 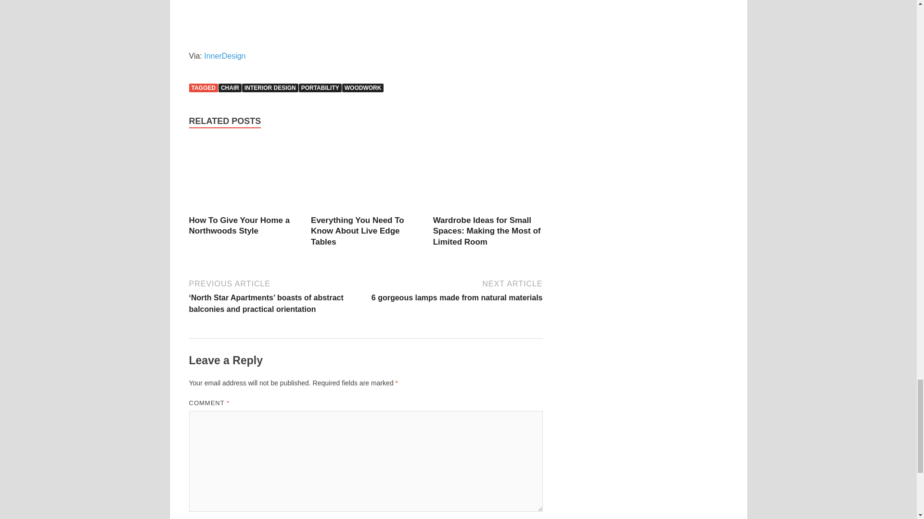 What do you see at coordinates (230, 87) in the screenshot?
I see `CHAIR` at bounding box center [230, 87].